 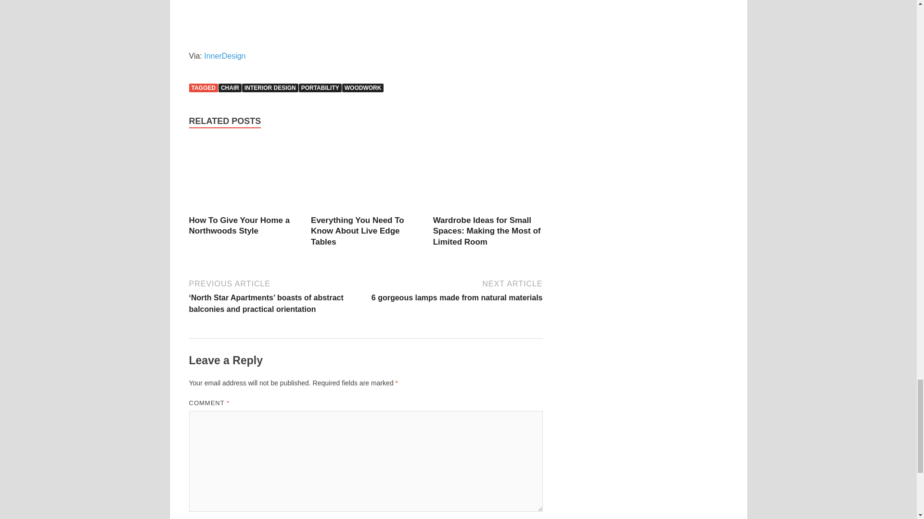 What do you see at coordinates (230, 87) in the screenshot?
I see `CHAIR` at bounding box center [230, 87].